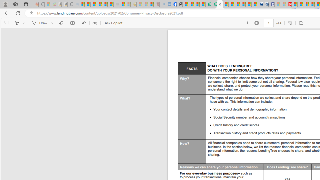 The image size is (320, 180). What do you see at coordinates (214, 4) in the screenshot?
I see `Terms of Use Agreement` at bounding box center [214, 4].